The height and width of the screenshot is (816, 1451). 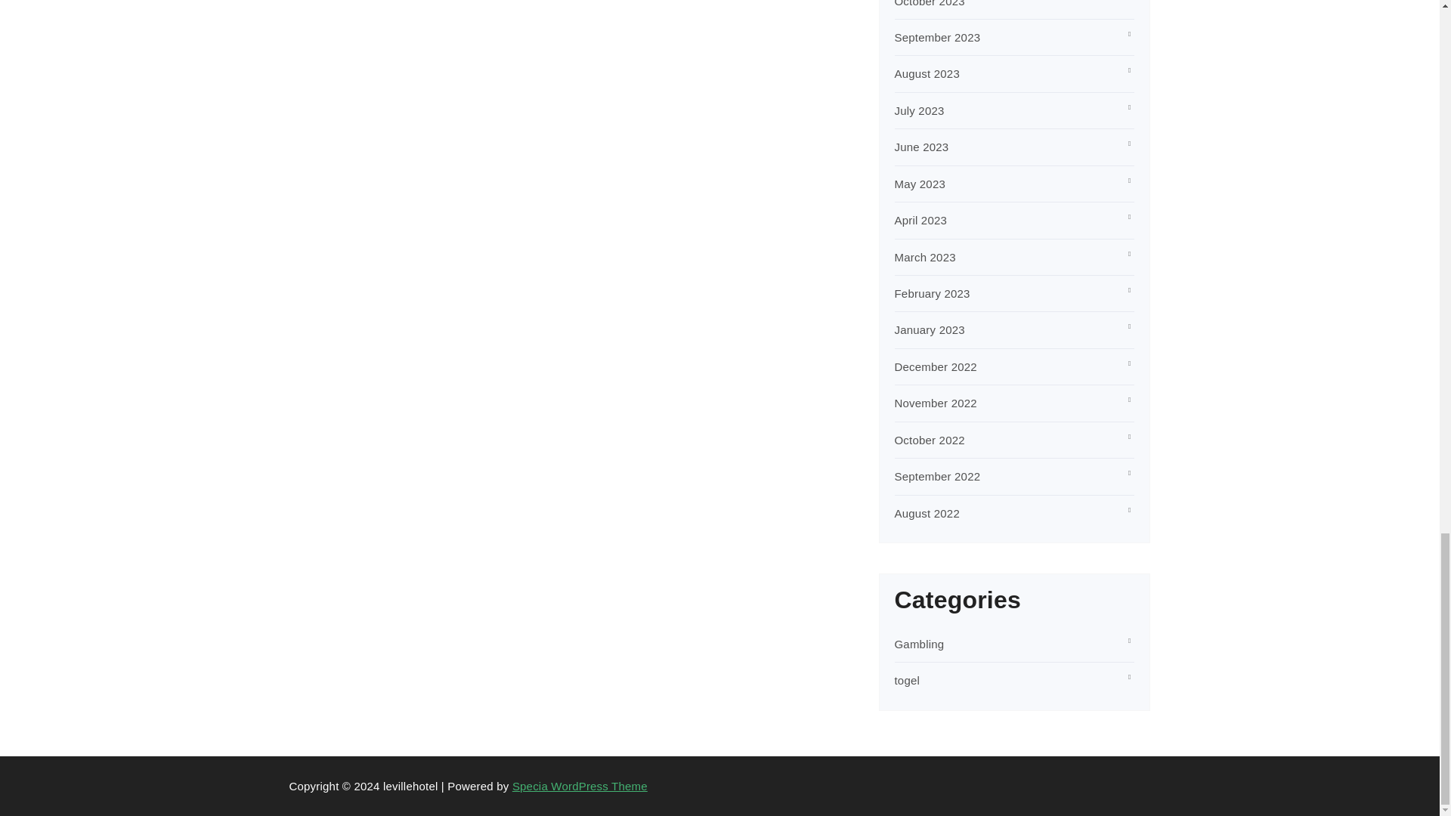 I want to click on August 2023, so click(x=927, y=73).